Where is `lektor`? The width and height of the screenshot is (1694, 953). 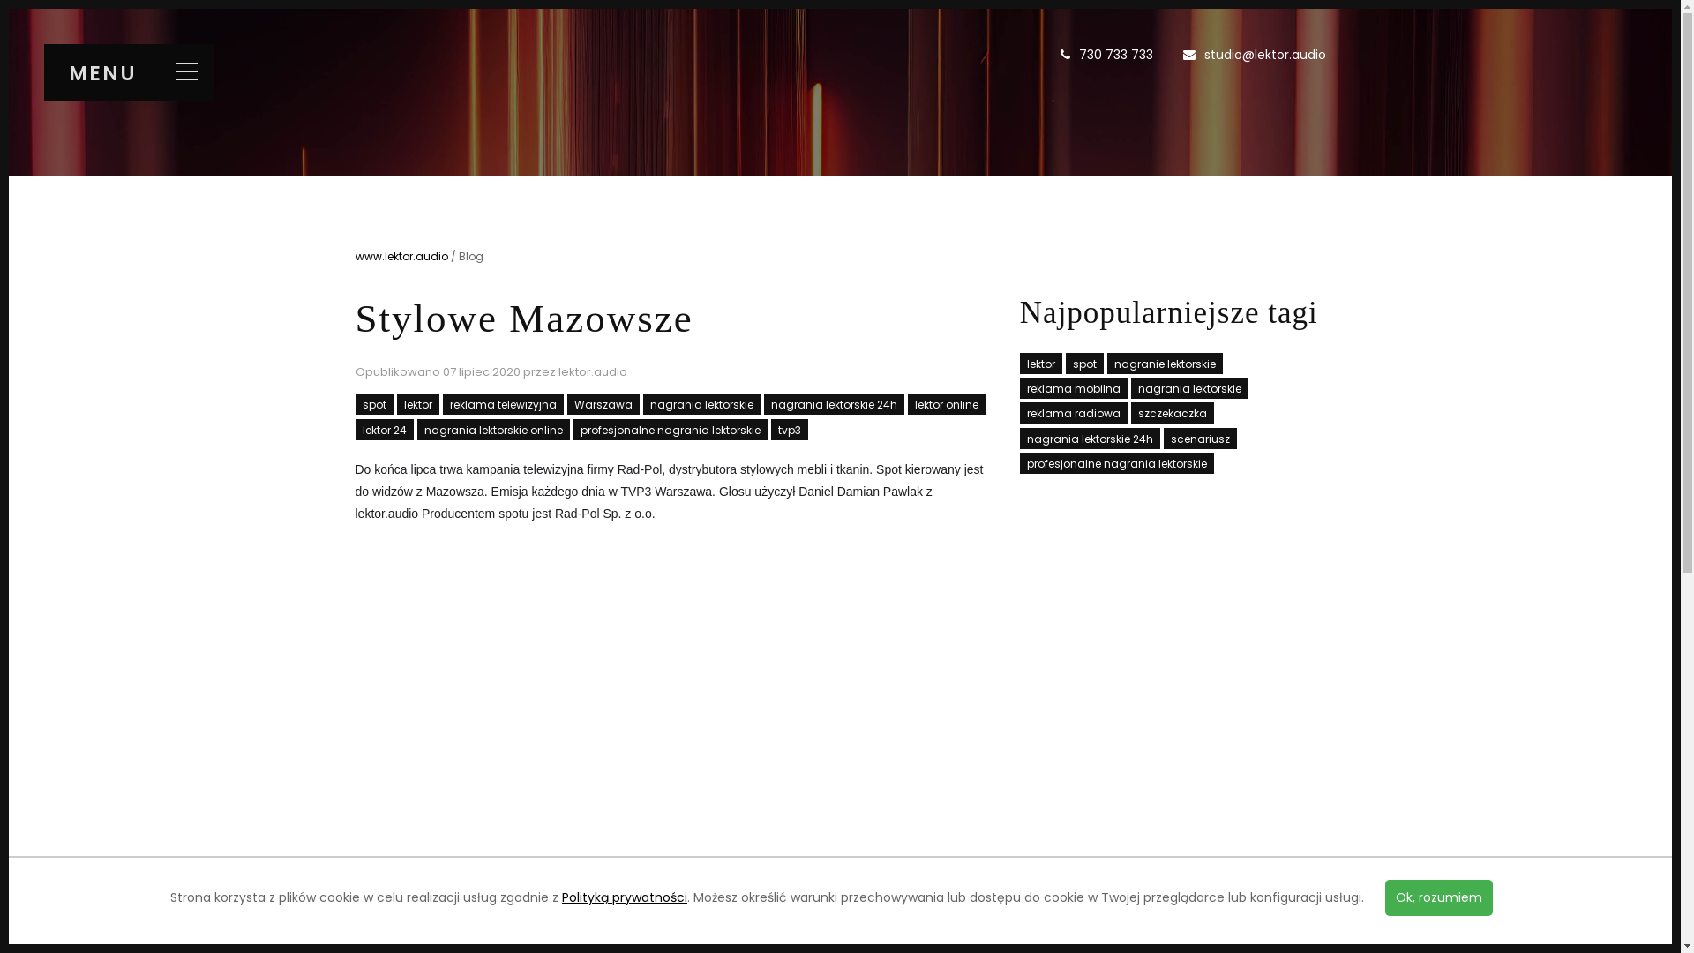
lektor is located at coordinates (418, 404).